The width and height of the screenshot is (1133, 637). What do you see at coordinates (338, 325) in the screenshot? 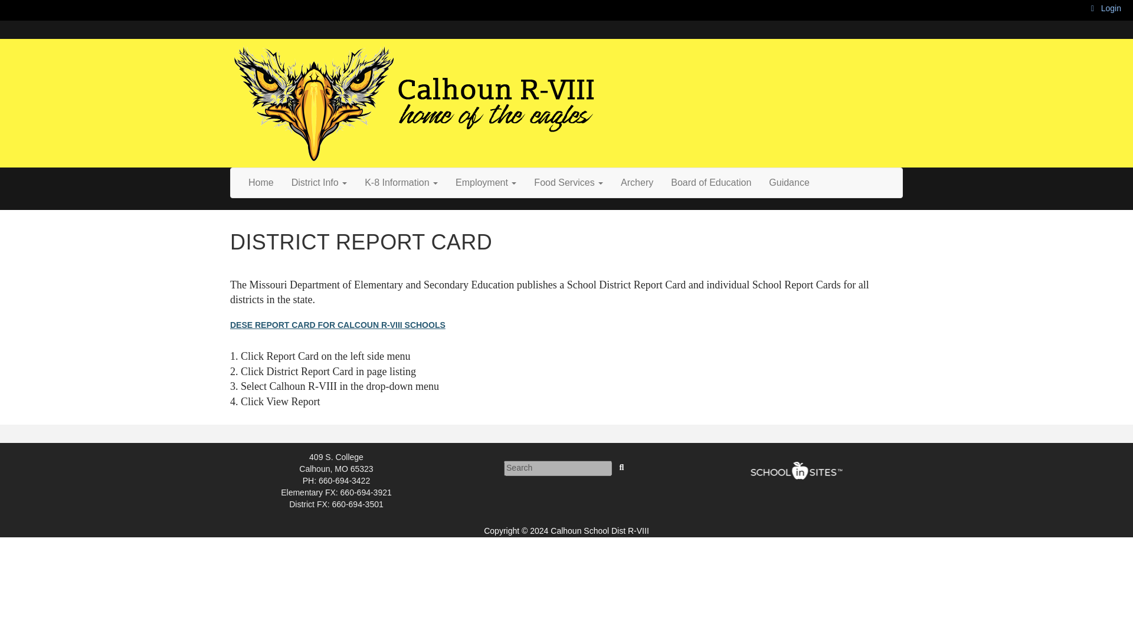
I see `DESE REPORT CARD FOR CALCOUN R-VIII SCHOOLS` at bounding box center [338, 325].